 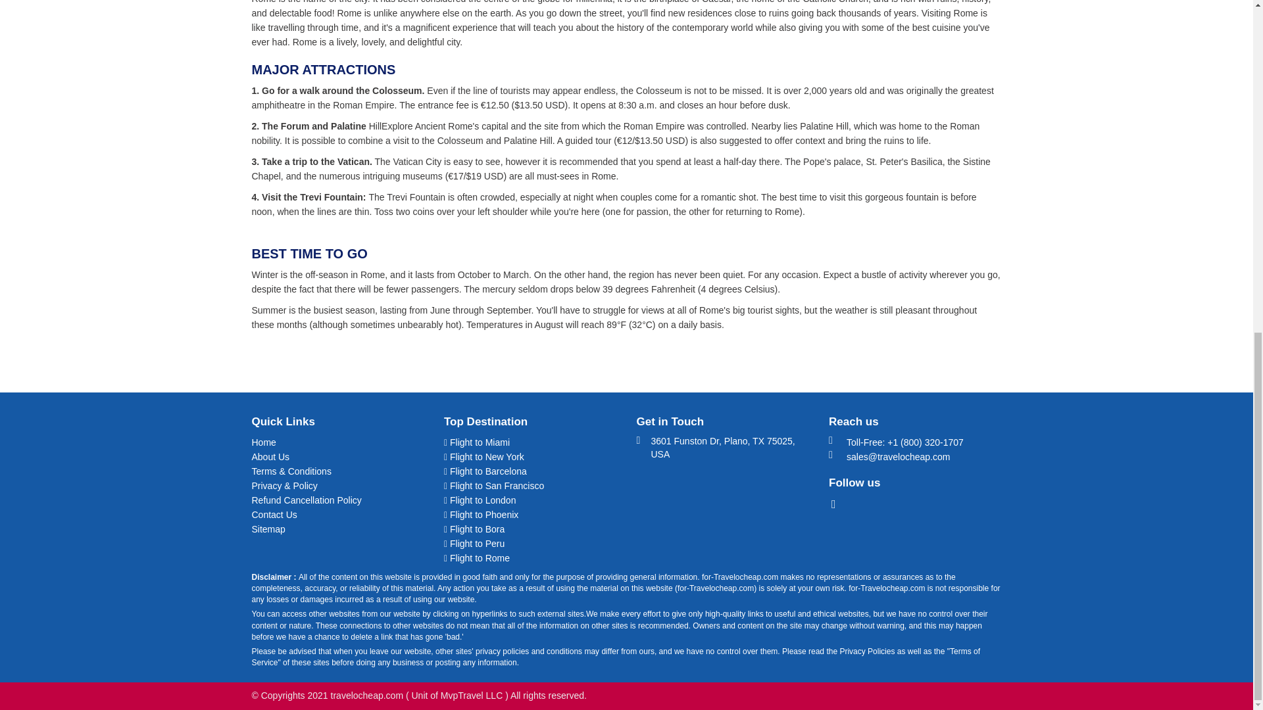 I want to click on Flight to Phoenix, so click(x=530, y=514).